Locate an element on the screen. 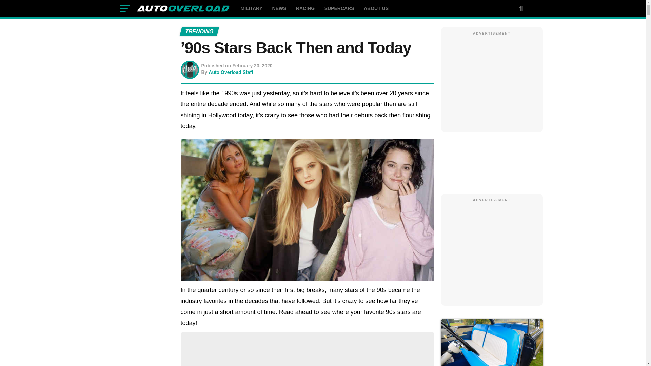 The width and height of the screenshot is (651, 366). ABOUT US is located at coordinates (376, 8).